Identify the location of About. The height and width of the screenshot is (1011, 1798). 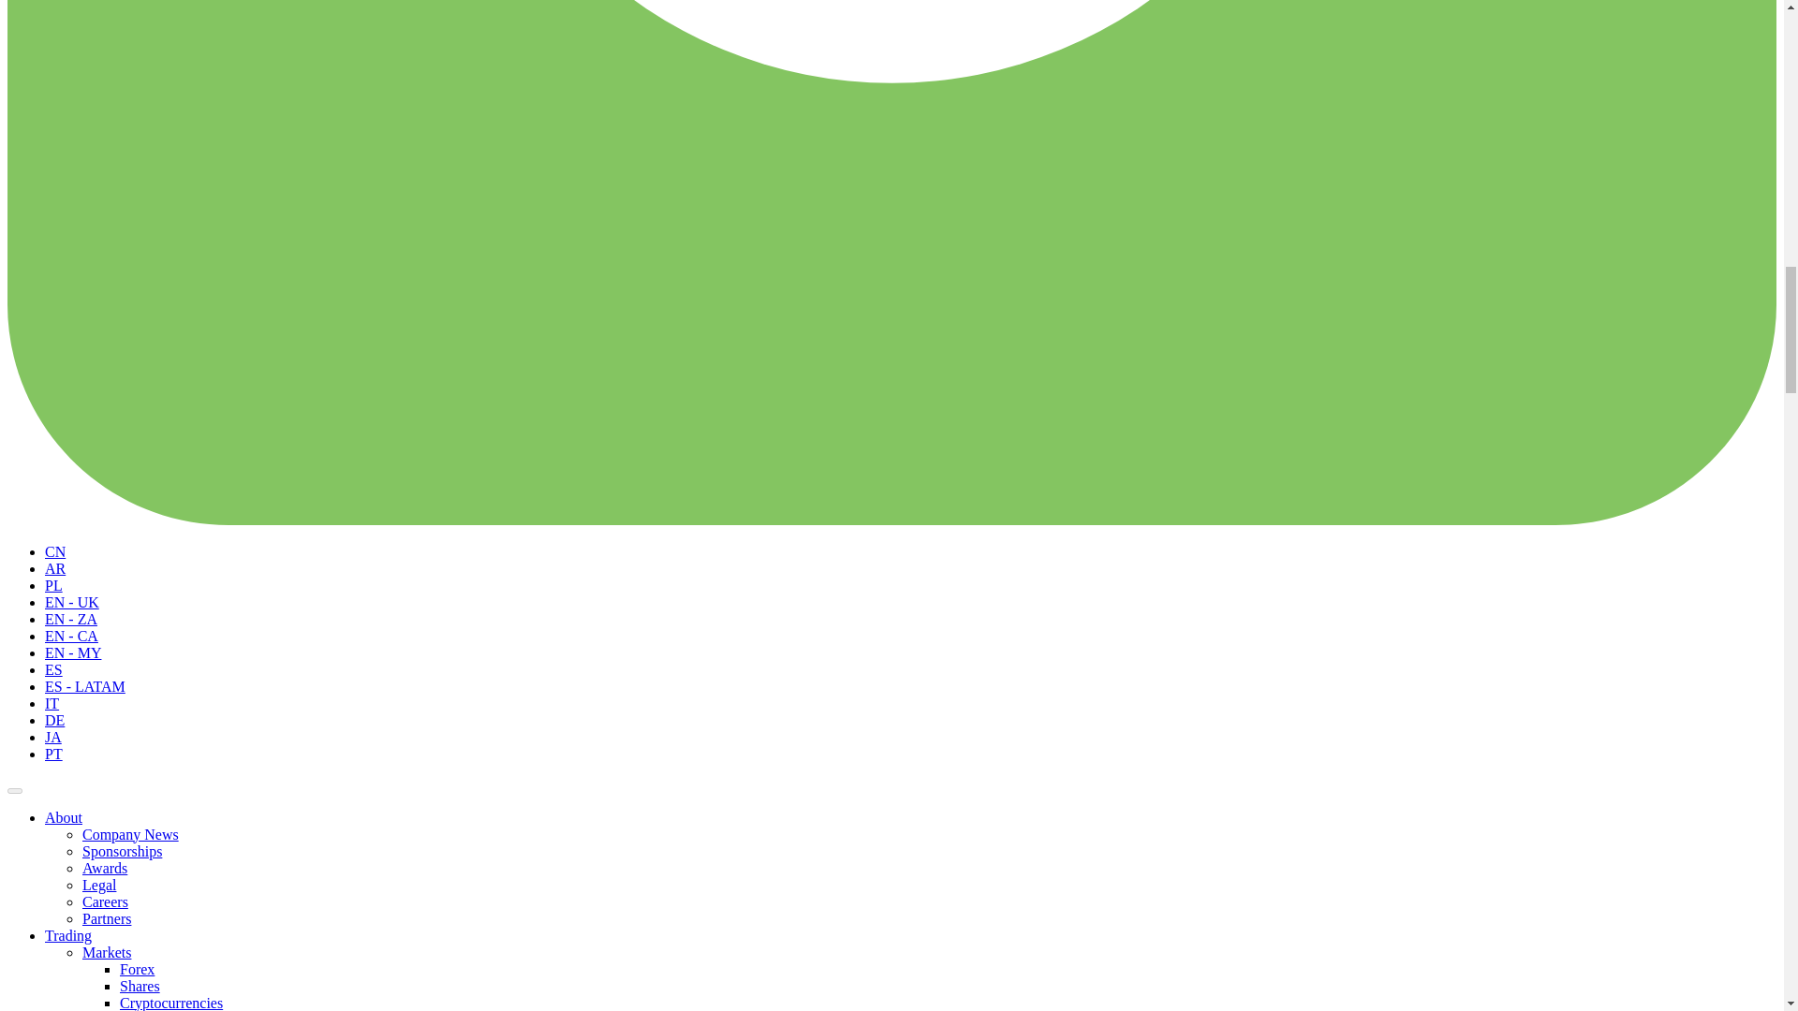
(64, 816).